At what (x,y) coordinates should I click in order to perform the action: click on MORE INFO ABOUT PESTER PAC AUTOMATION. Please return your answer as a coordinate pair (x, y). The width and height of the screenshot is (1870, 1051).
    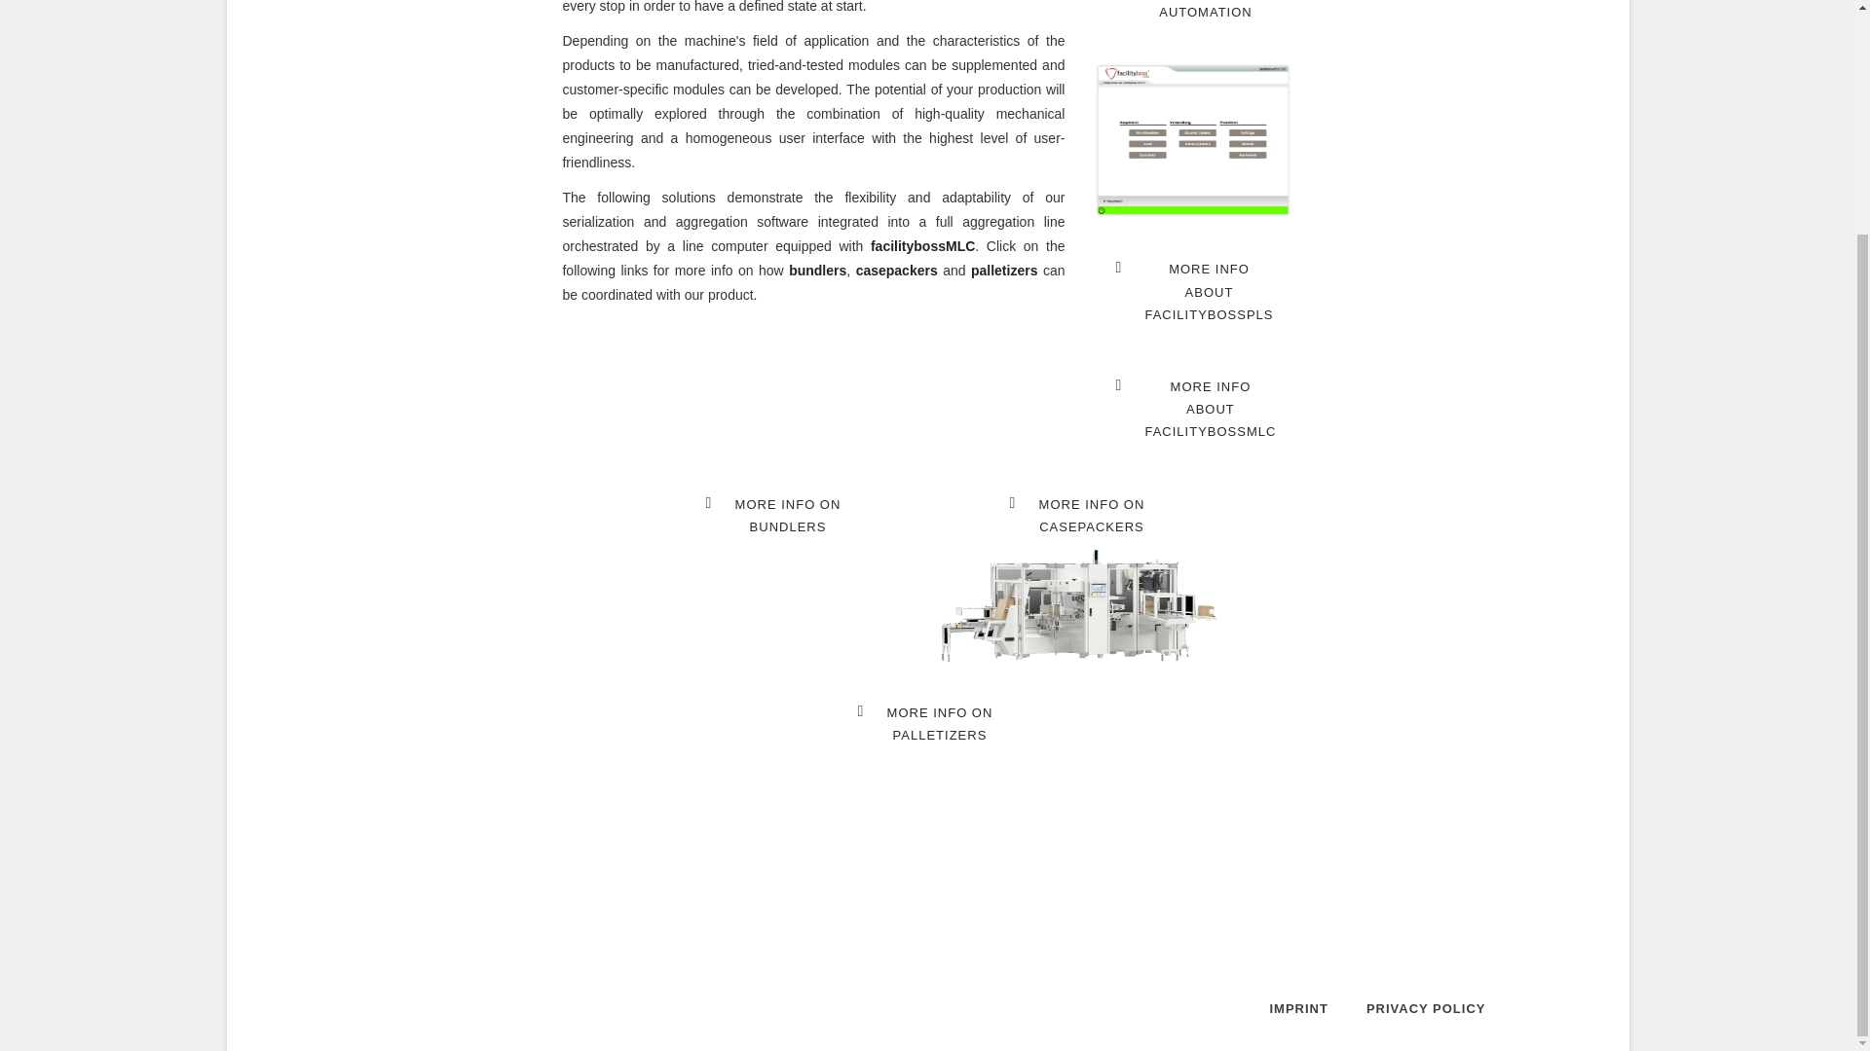
    Looking at the image, I should click on (775, 516).